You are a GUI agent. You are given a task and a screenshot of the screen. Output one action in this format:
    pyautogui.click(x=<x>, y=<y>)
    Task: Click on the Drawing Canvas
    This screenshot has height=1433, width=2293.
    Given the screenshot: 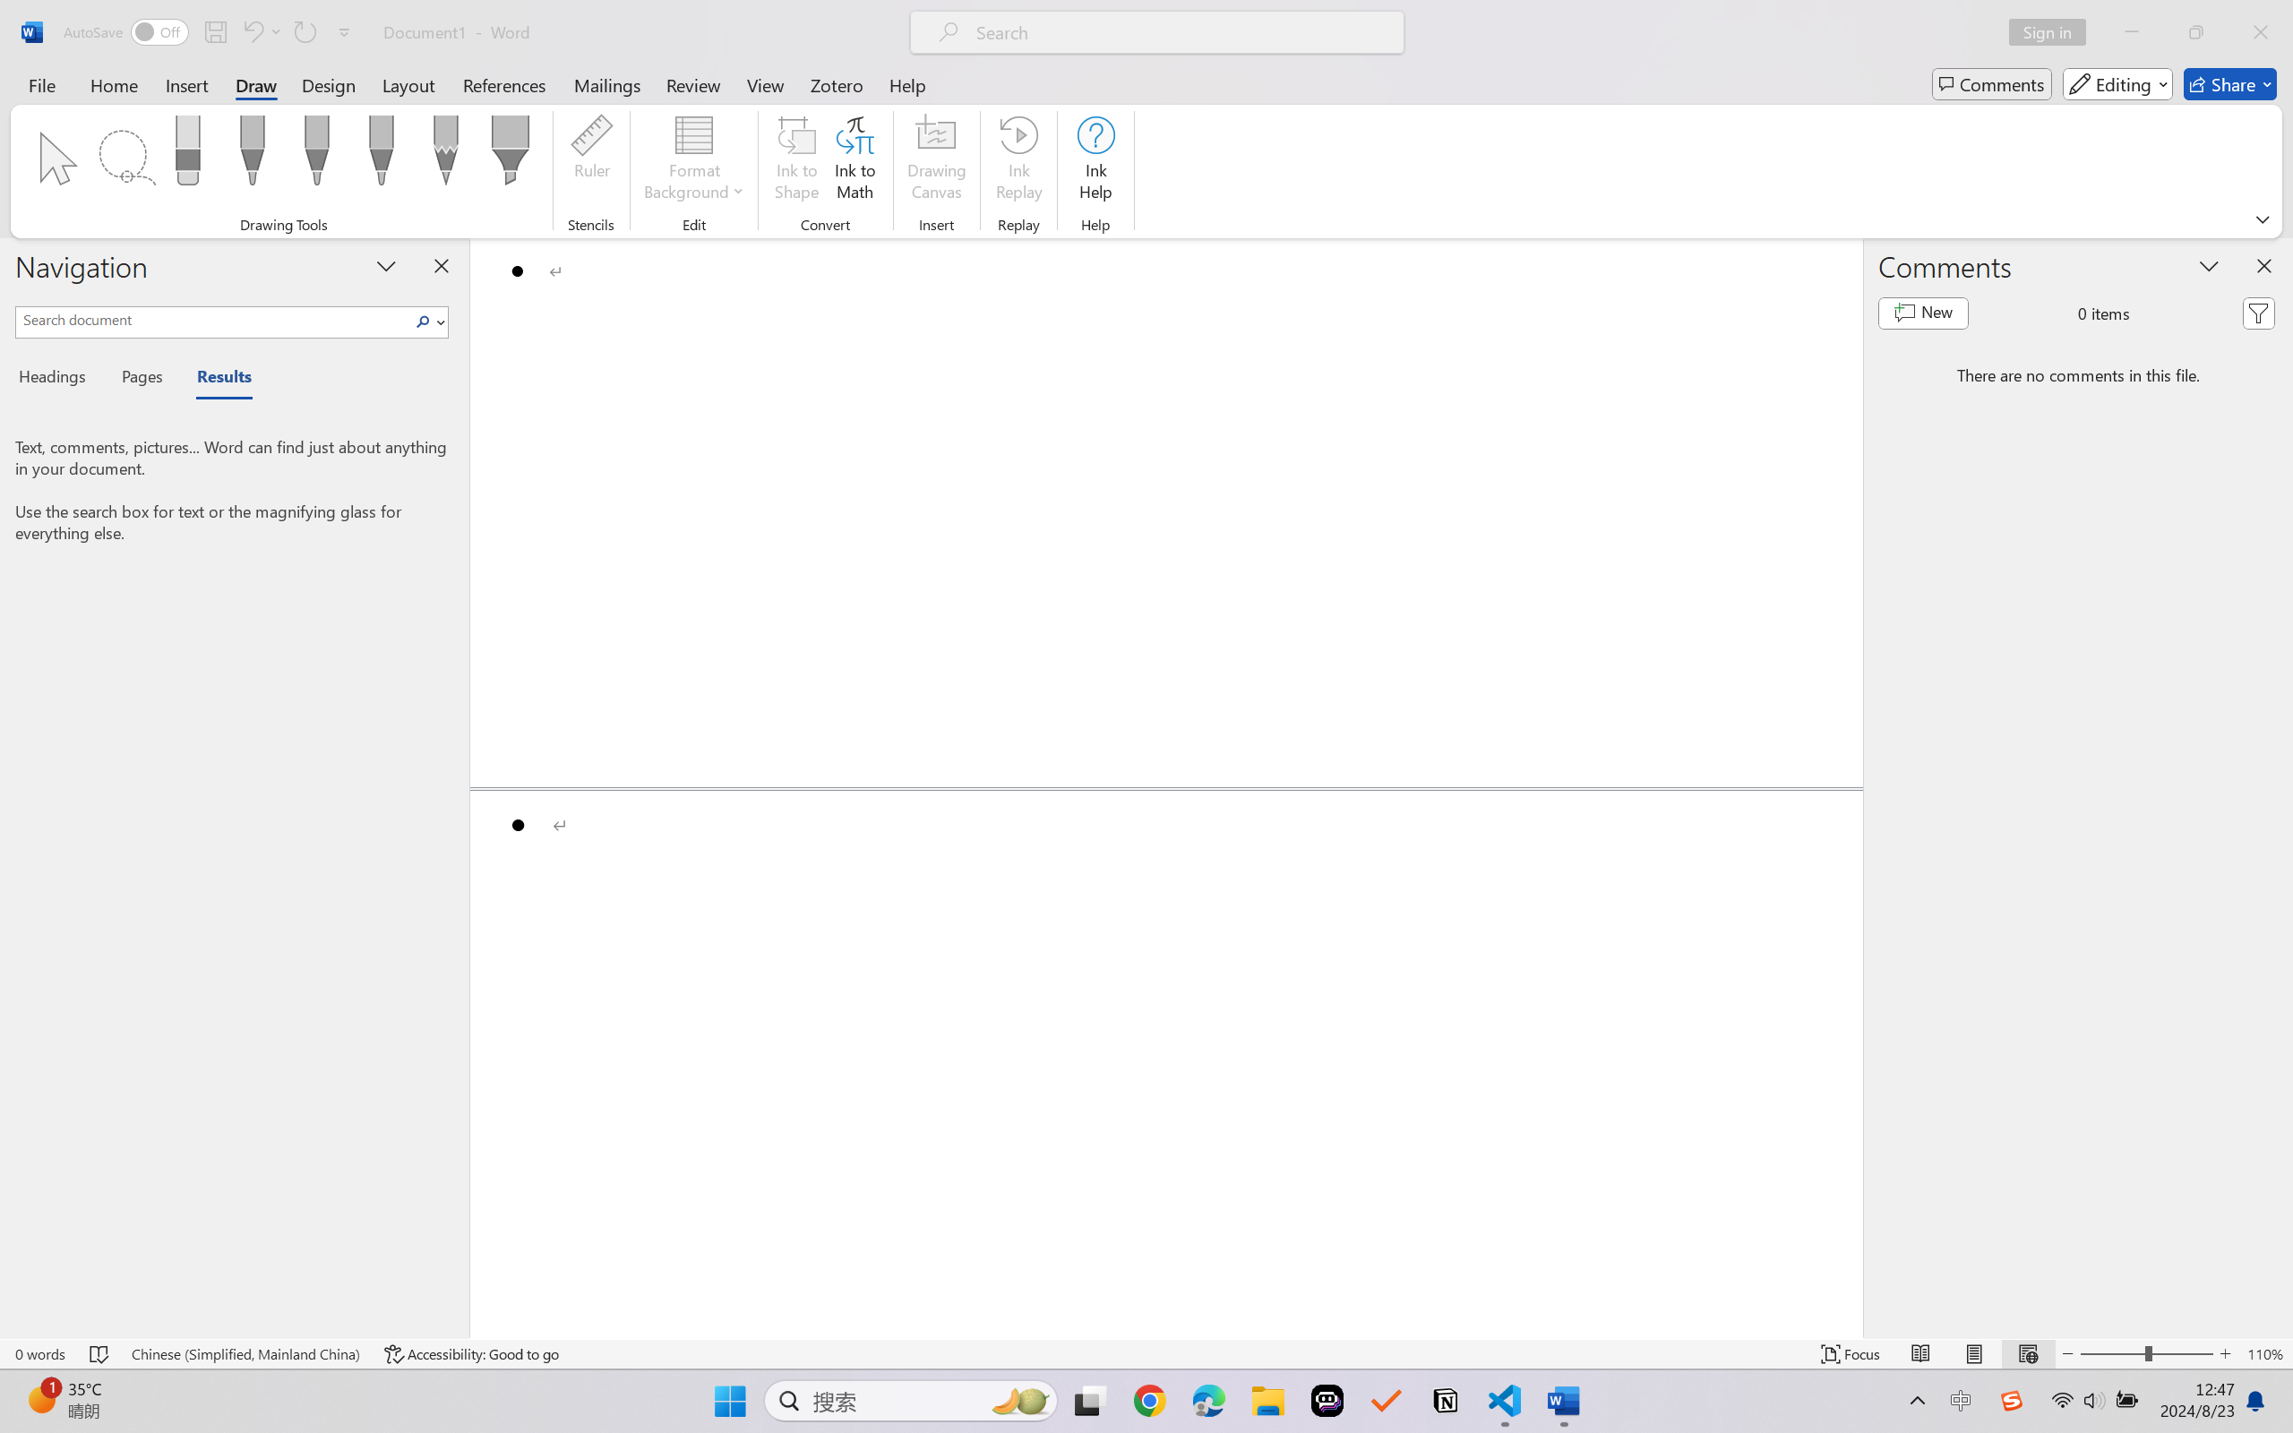 What is the action you would take?
    pyautogui.click(x=937, y=161)
    